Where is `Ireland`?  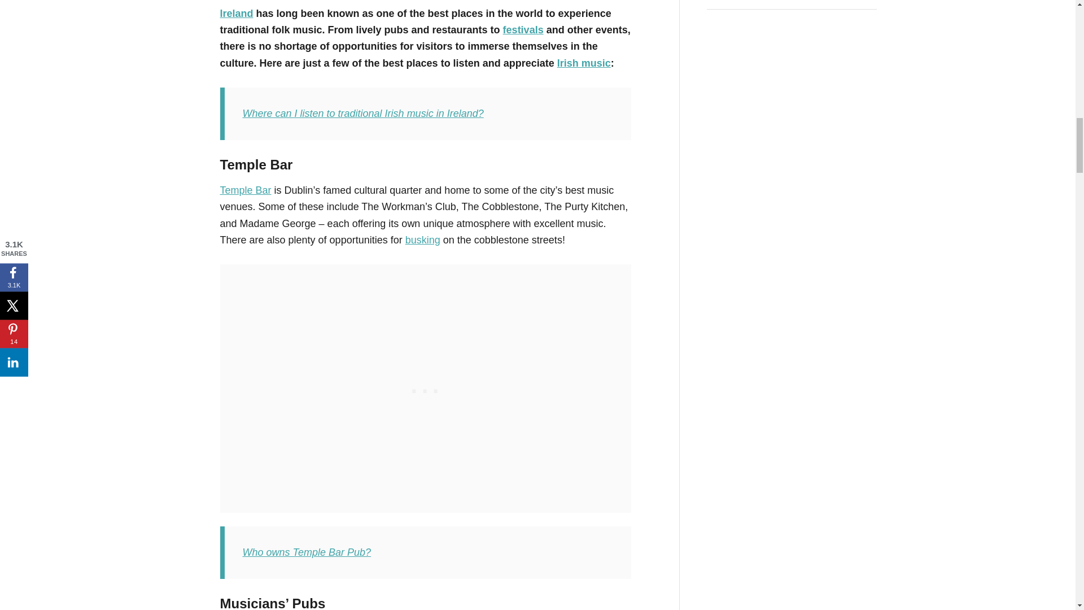
Ireland is located at coordinates (237, 14).